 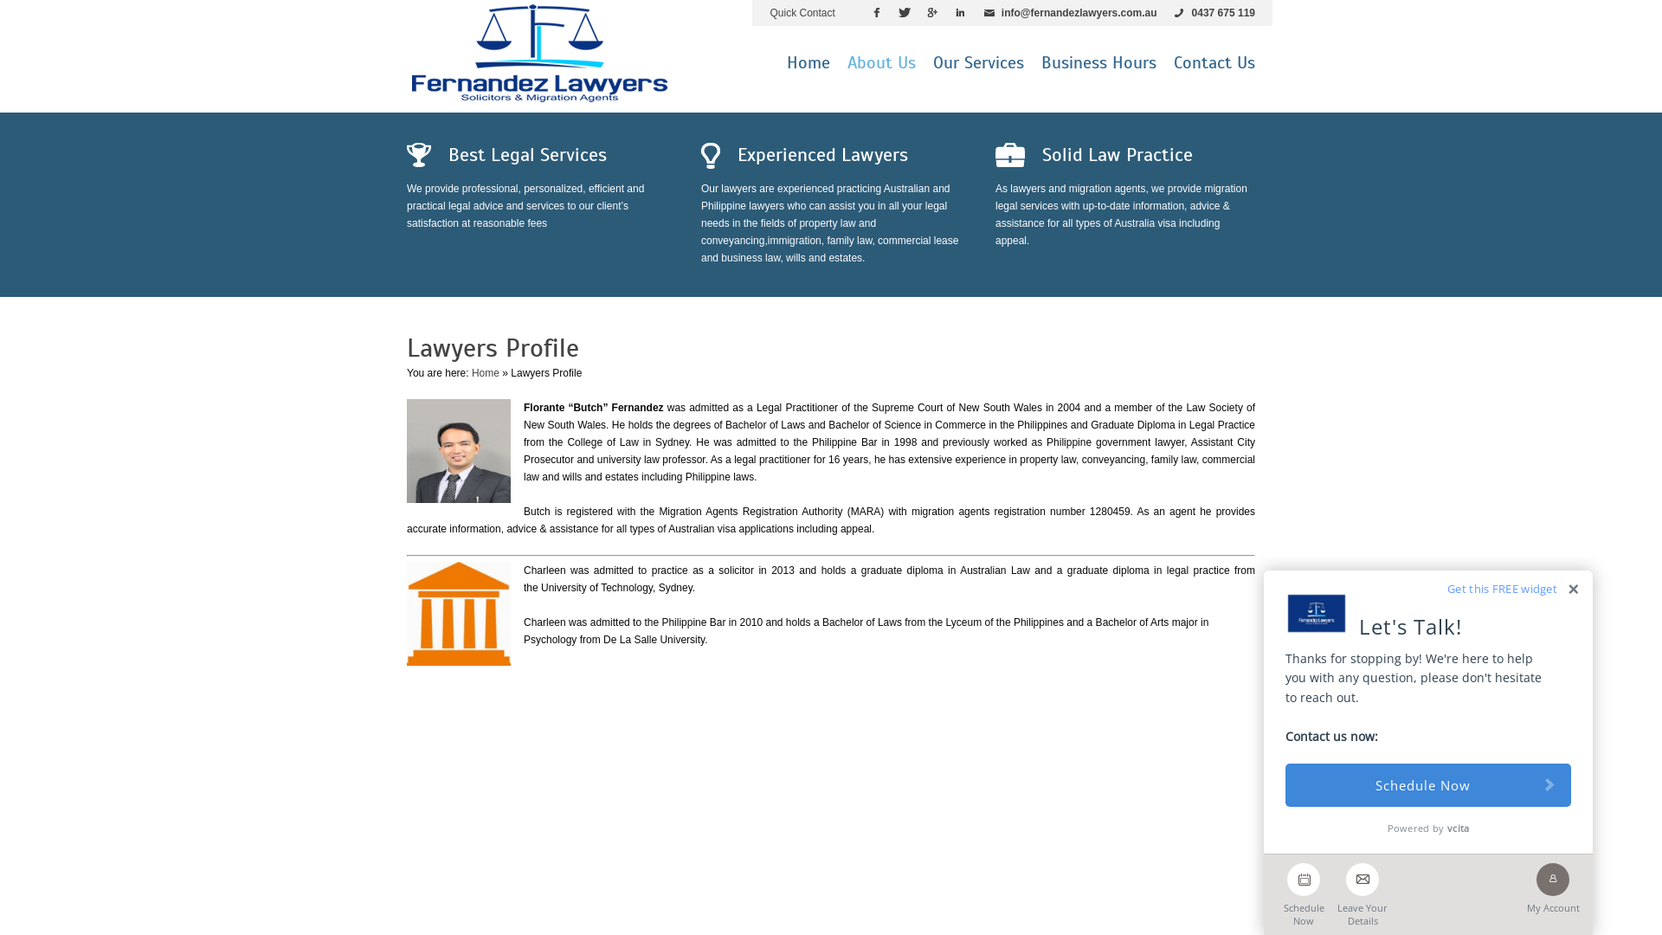 What do you see at coordinates (1428, 828) in the screenshot?
I see `Powered by vcita` at bounding box center [1428, 828].